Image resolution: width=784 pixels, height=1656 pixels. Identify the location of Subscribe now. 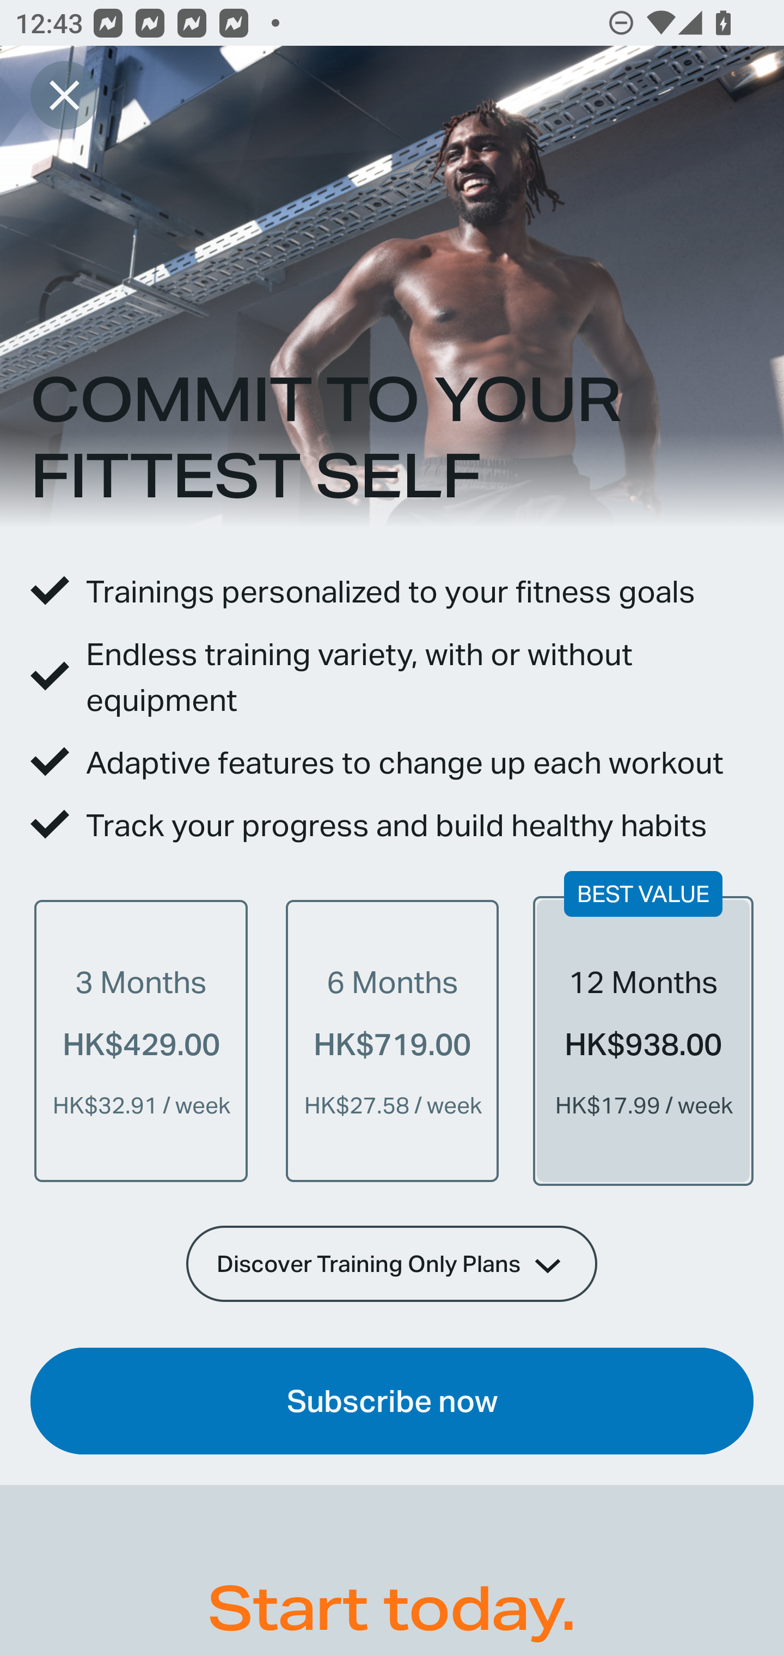
(392, 1401).